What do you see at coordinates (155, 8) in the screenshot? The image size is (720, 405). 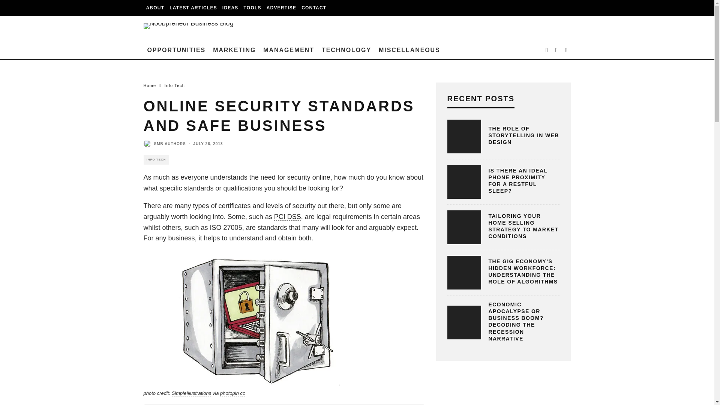 I see `ABOUT` at bounding box center [155, 8].